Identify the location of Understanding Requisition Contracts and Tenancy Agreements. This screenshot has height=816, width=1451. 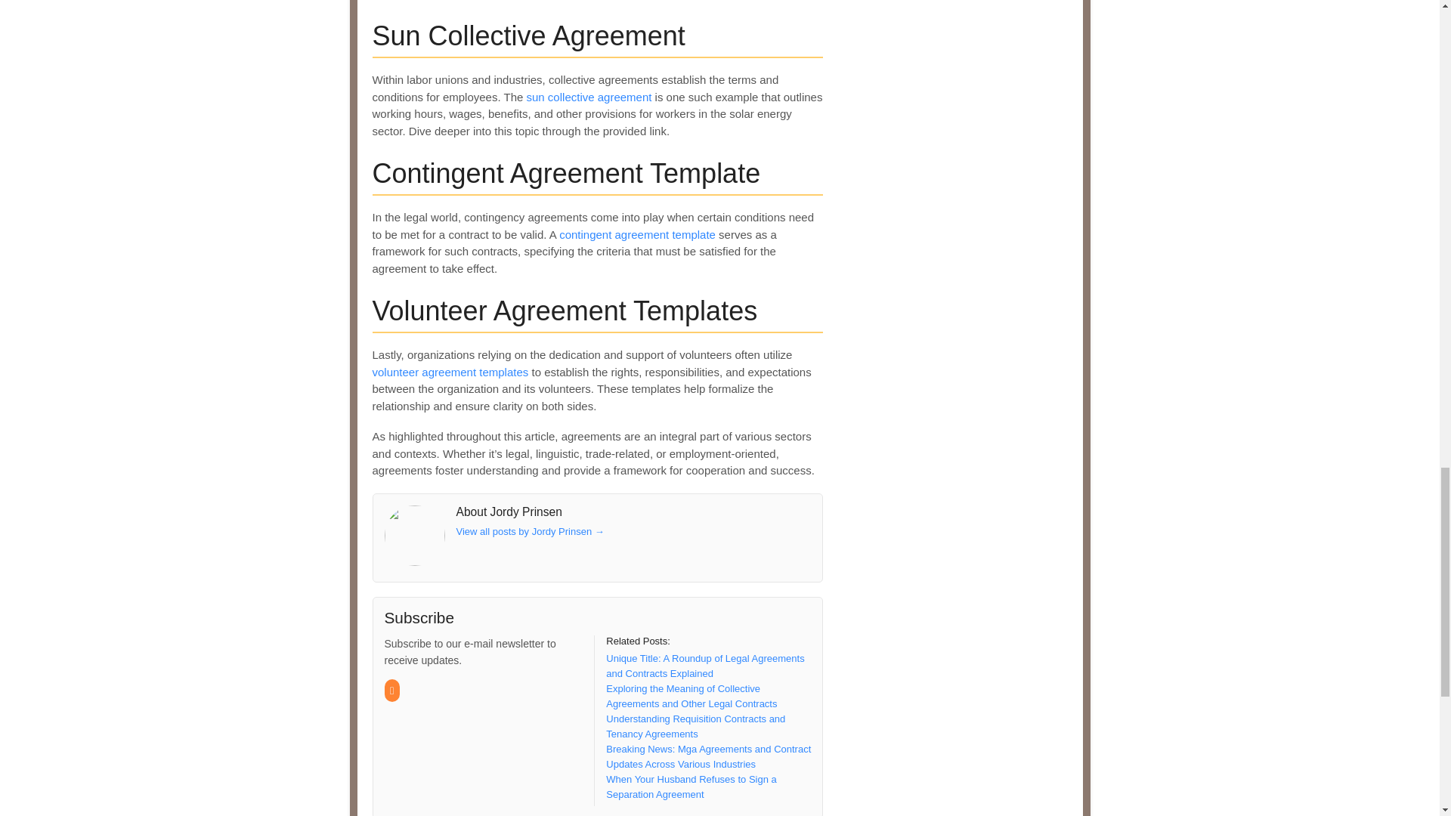
(695, 725).